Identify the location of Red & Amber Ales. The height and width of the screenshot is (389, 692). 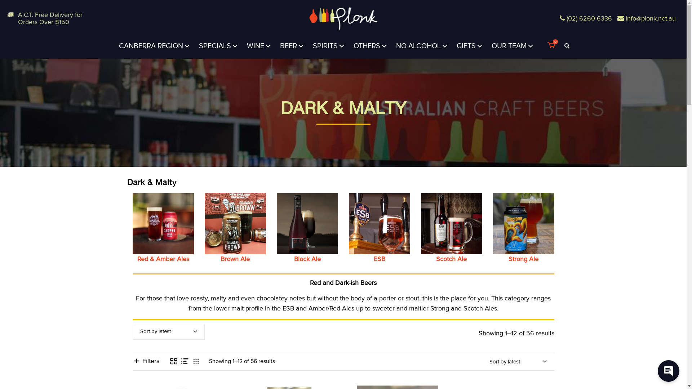
(163, 228).